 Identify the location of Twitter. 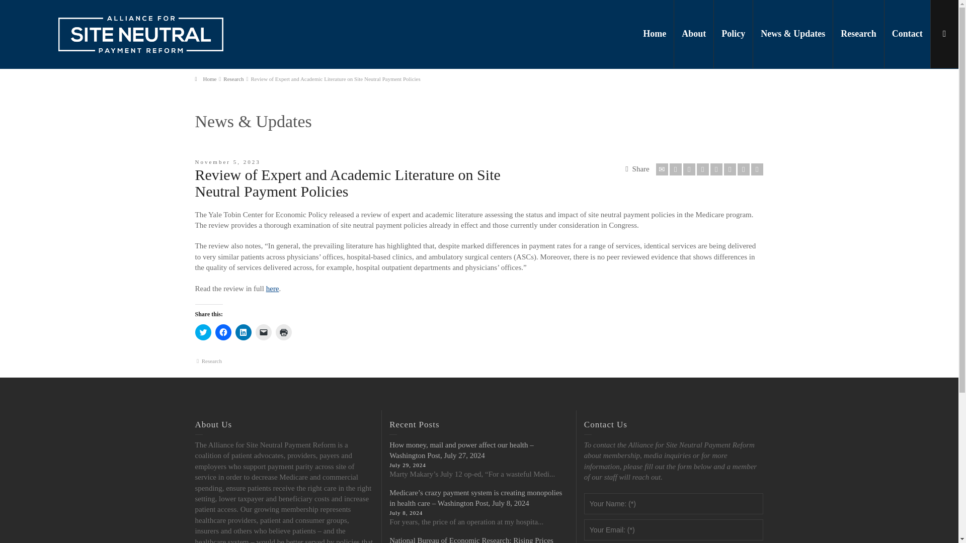
(675, 169).